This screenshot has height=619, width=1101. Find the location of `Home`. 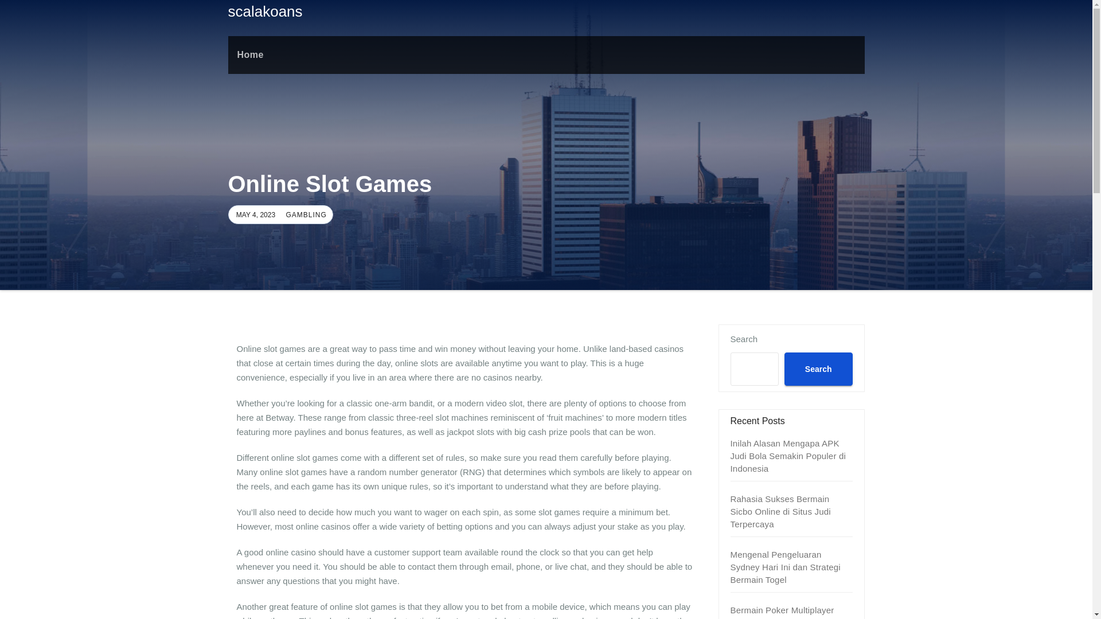

Home is located at coordinates (250, 54).